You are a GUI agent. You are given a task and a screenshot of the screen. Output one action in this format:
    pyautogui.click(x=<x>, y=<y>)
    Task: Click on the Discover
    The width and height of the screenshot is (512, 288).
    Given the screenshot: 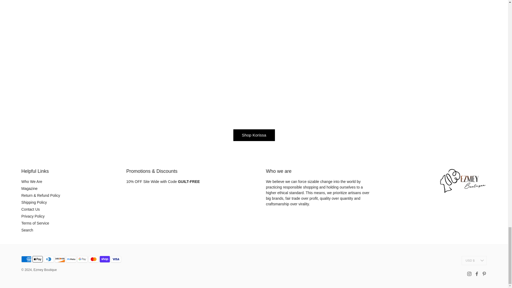 What is the action you would take?
    pyautogui.click(x=60, y=259)
    